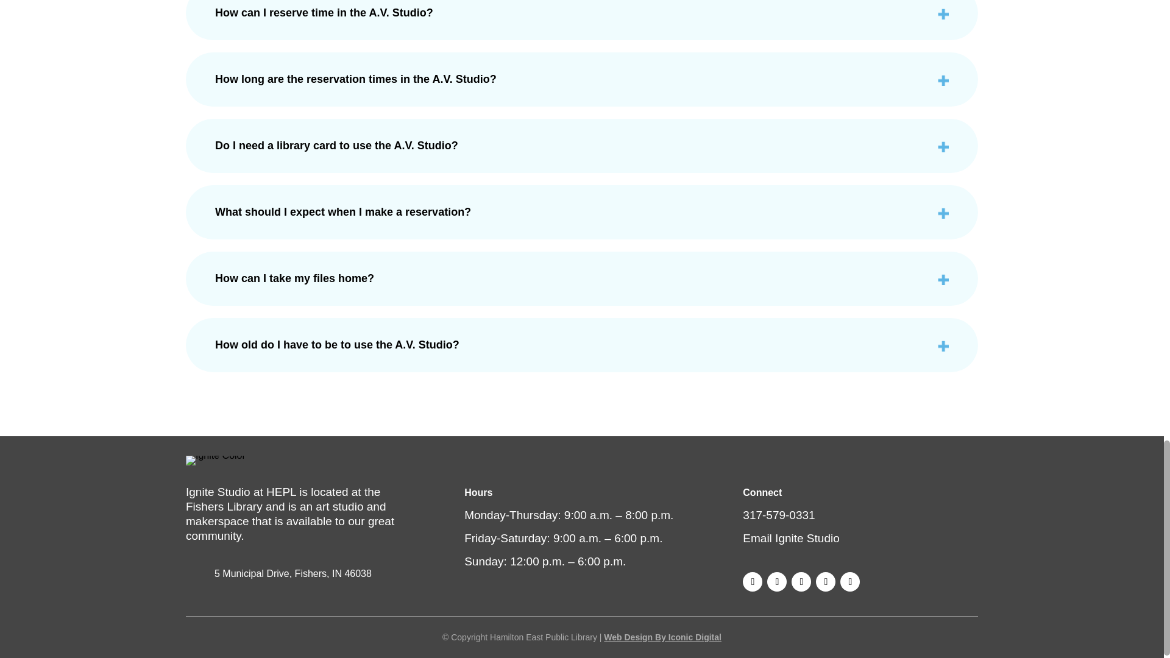 Image resolution: width=1170 pixels, height=658 pixels. What do you see at coordinates (791, 538) in the screenshot?
I see `Email Ignite Studio` at bounding box center [791, 538].